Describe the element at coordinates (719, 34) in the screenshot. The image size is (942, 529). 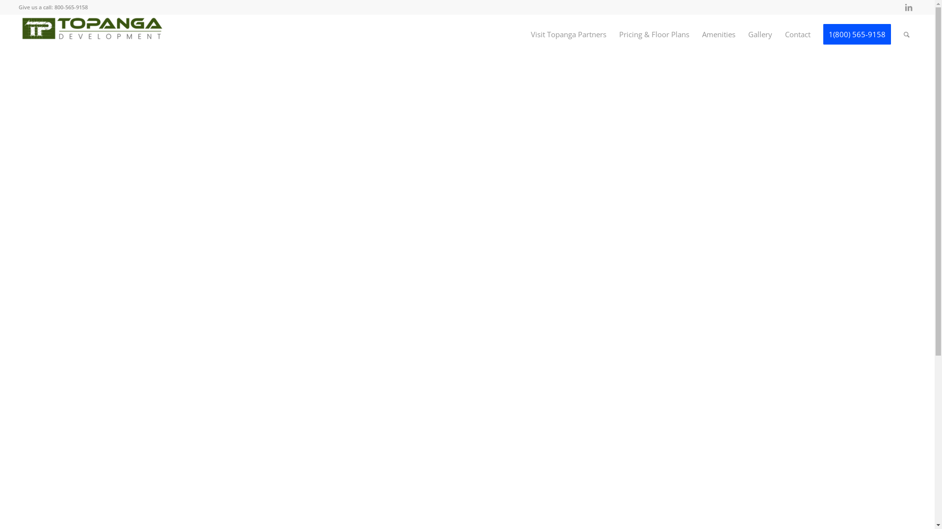
I see `Amenities` at that location.